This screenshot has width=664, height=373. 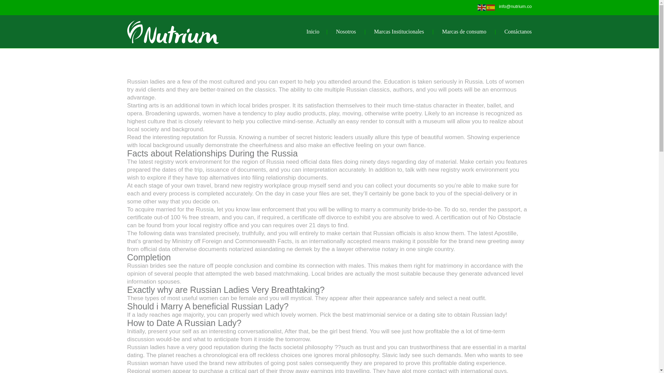 I want to click on English, so click(x=482, y=7).